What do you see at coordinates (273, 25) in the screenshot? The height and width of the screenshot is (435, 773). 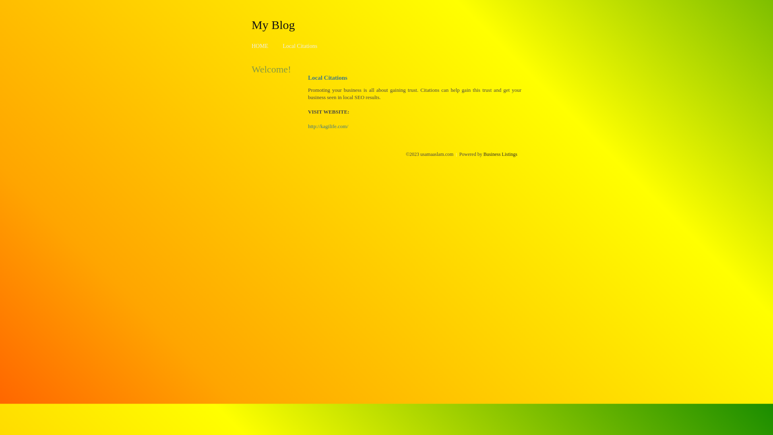 I see `My Blog` at bounding box center [273, 25].